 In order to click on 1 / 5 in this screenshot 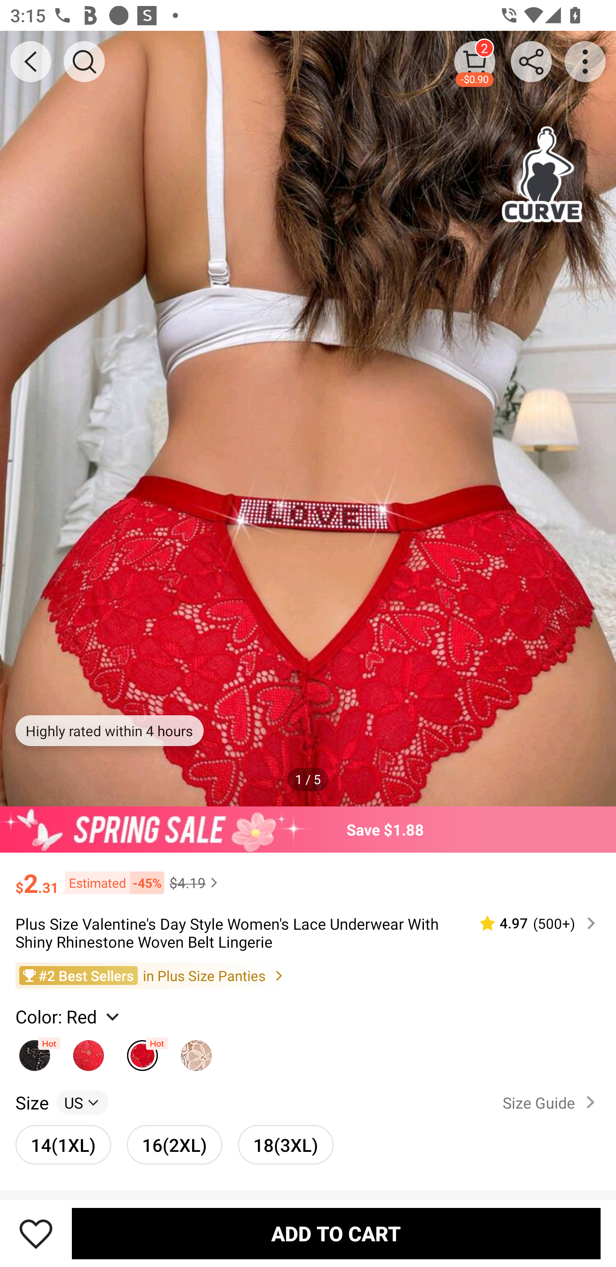, I will do `click(308, 779)`.